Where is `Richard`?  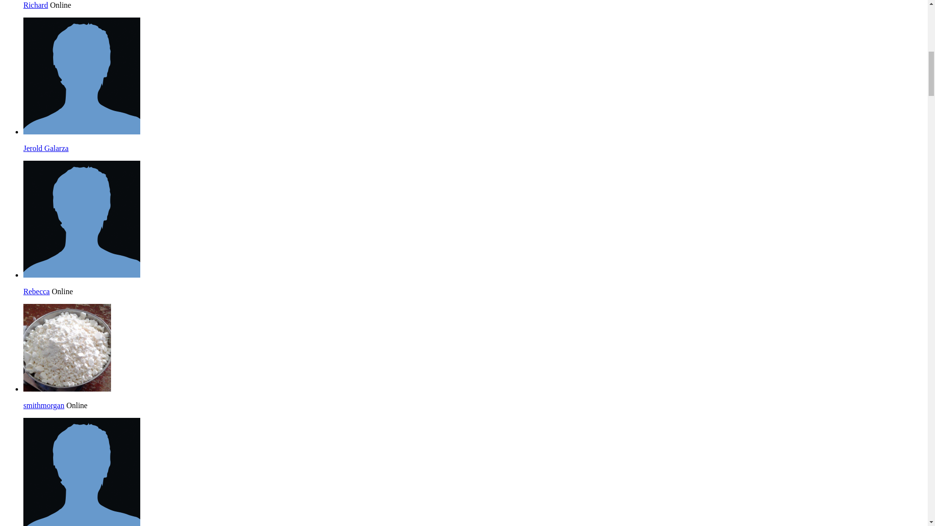
Richard is located at coordinates (36, 5).